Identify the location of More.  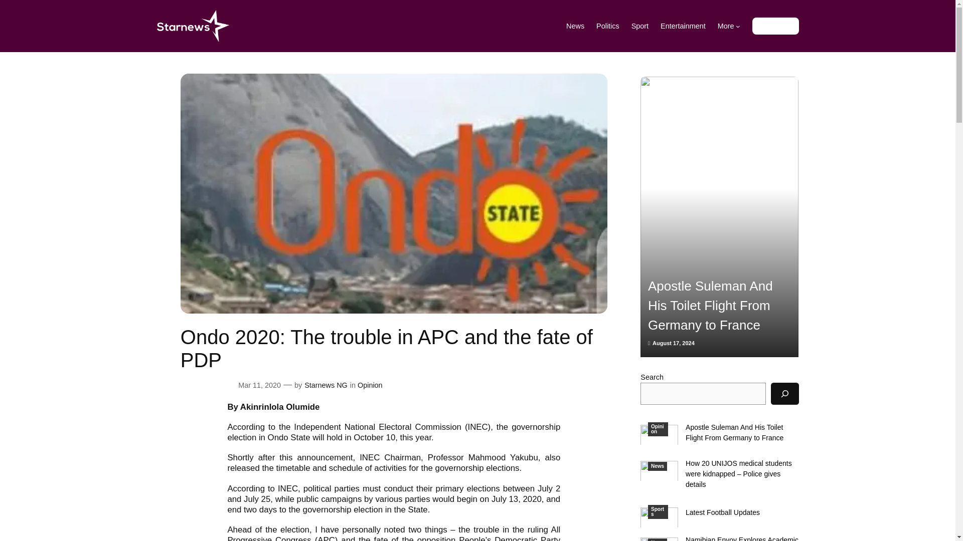
(729, 26).